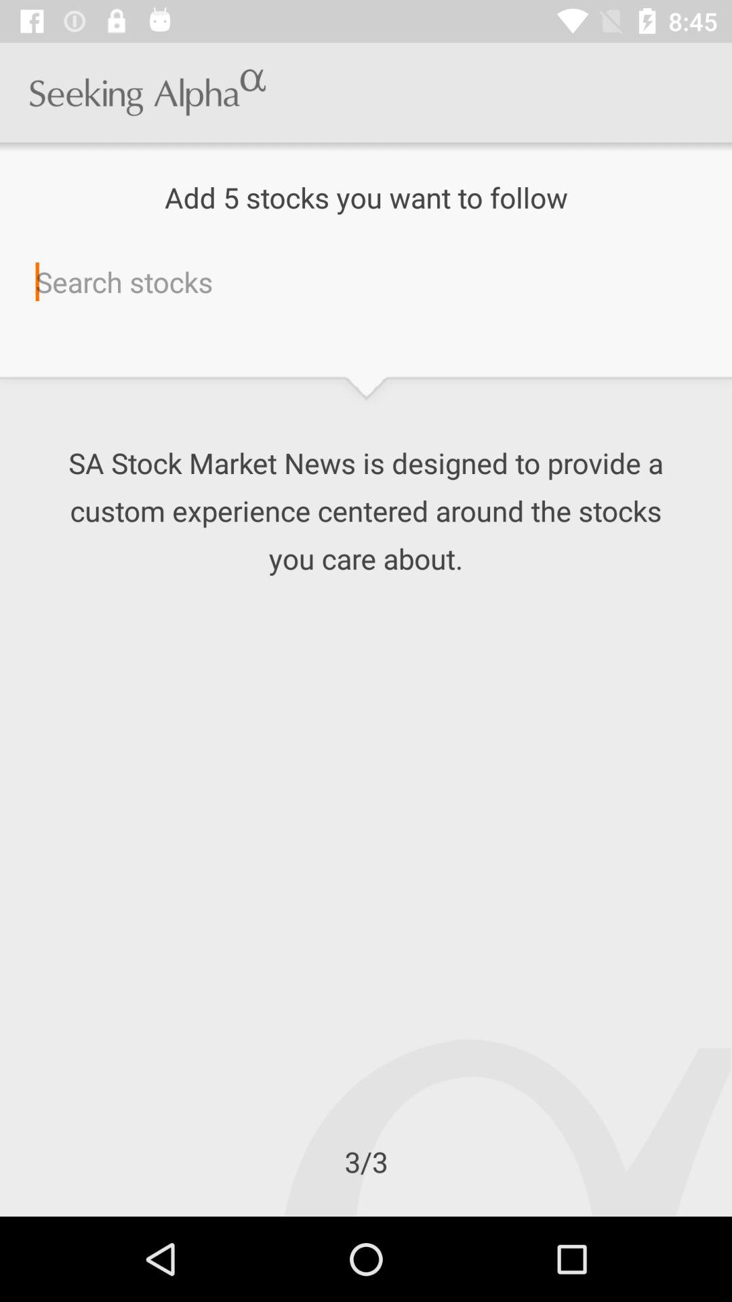 The image size is (732, 1302). Describe the element at coordinates (0, 1216) in the screenshot. I see `turn off the icon at the bottom left corner` at that location.